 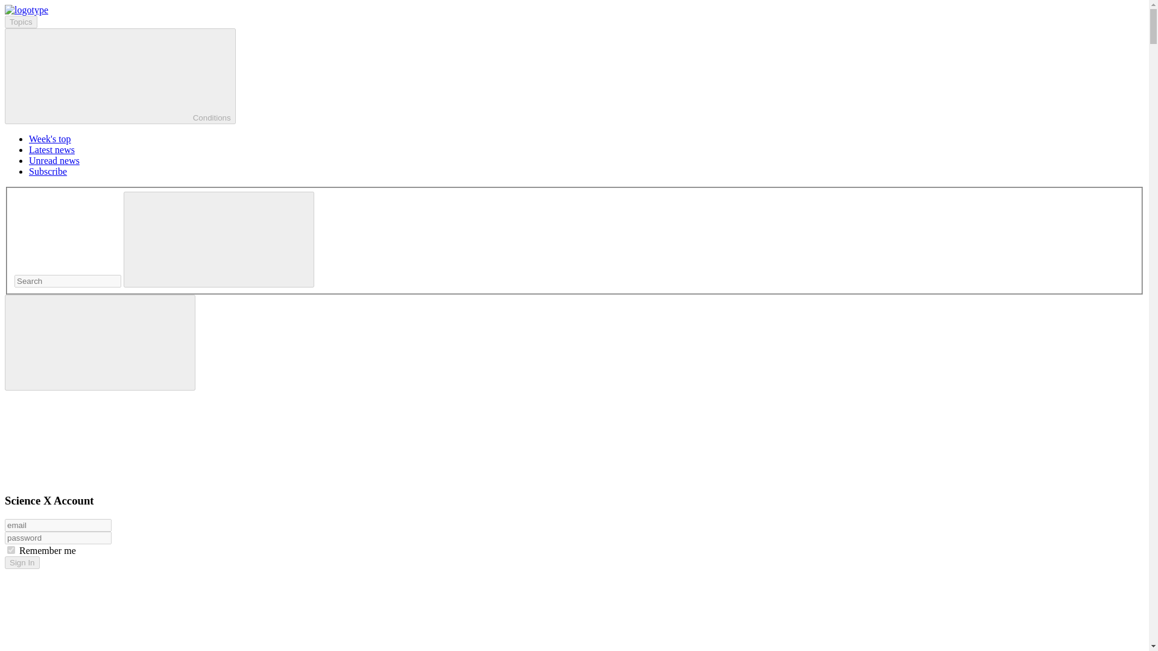 I want to click on Conditions, so click(x=120, y=76).